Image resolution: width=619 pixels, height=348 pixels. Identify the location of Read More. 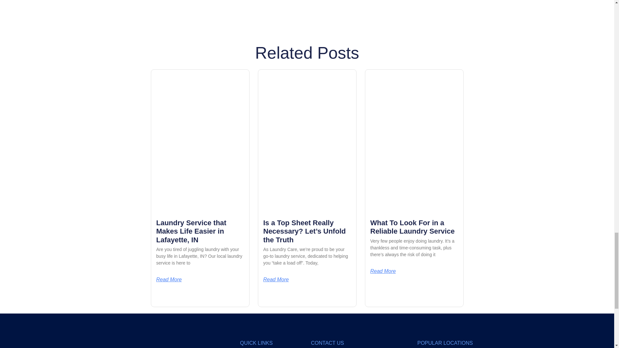
(383, 271).